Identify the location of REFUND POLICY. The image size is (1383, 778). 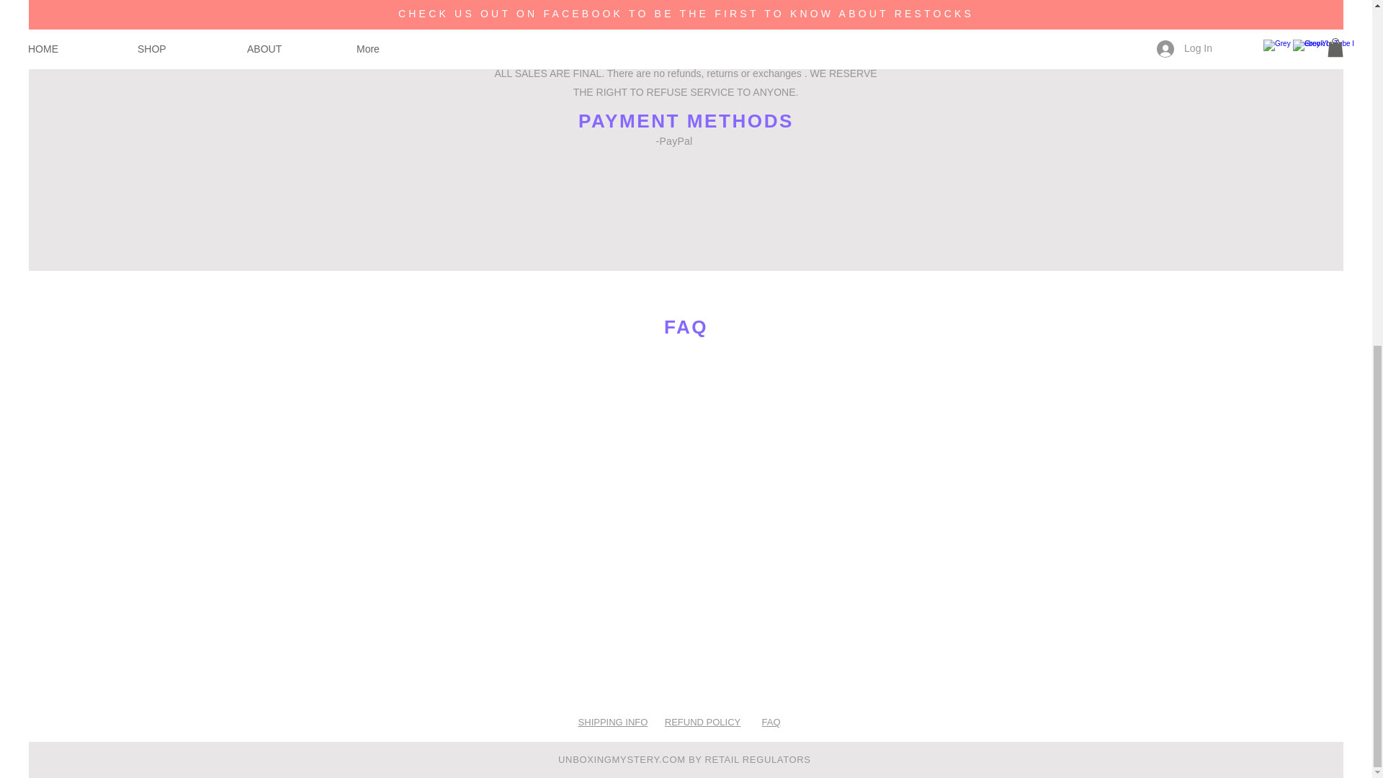
(702, 722).